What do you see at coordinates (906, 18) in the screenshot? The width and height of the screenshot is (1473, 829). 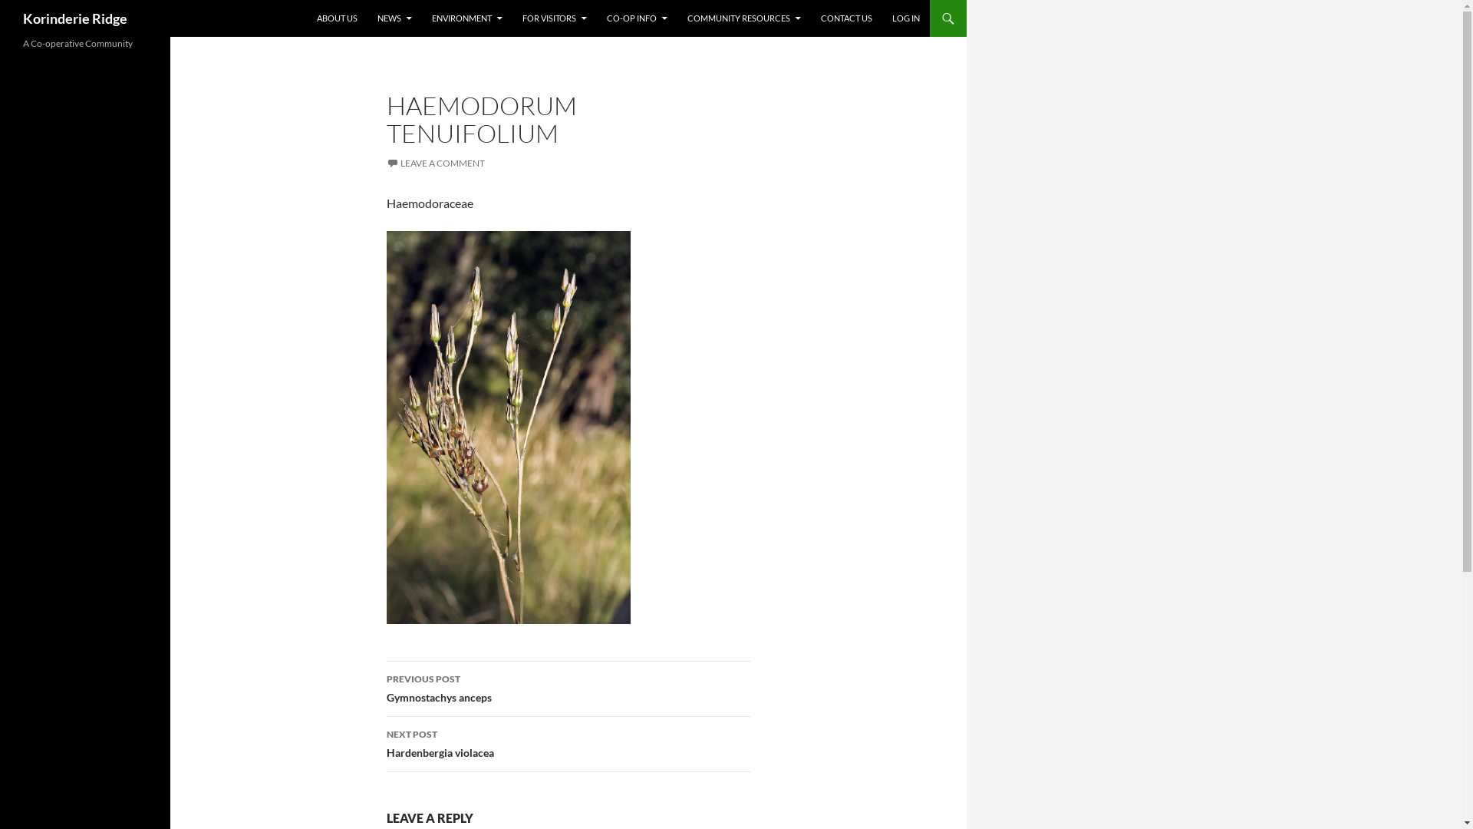 I see `LOG IN` at bounding box center [906, 18].